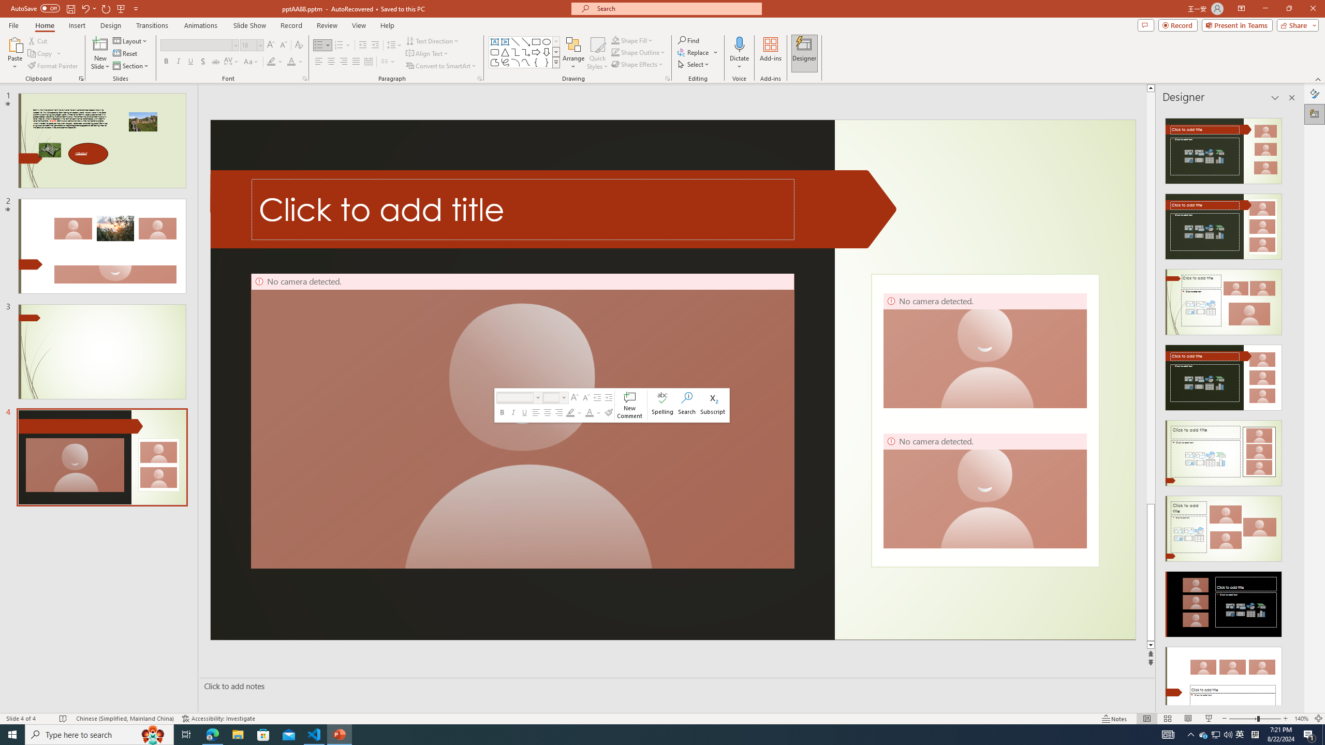 This screenshot has height=745, width=1325. I want to click on Page up, so click(1151, 298).